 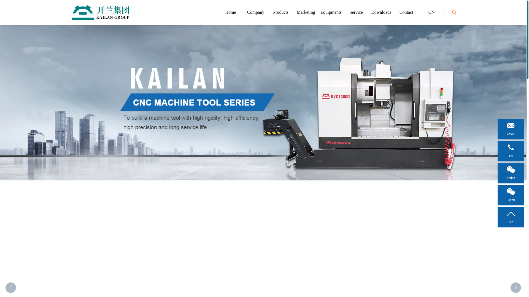 I want to click on Company, so click(x=256, y=12).